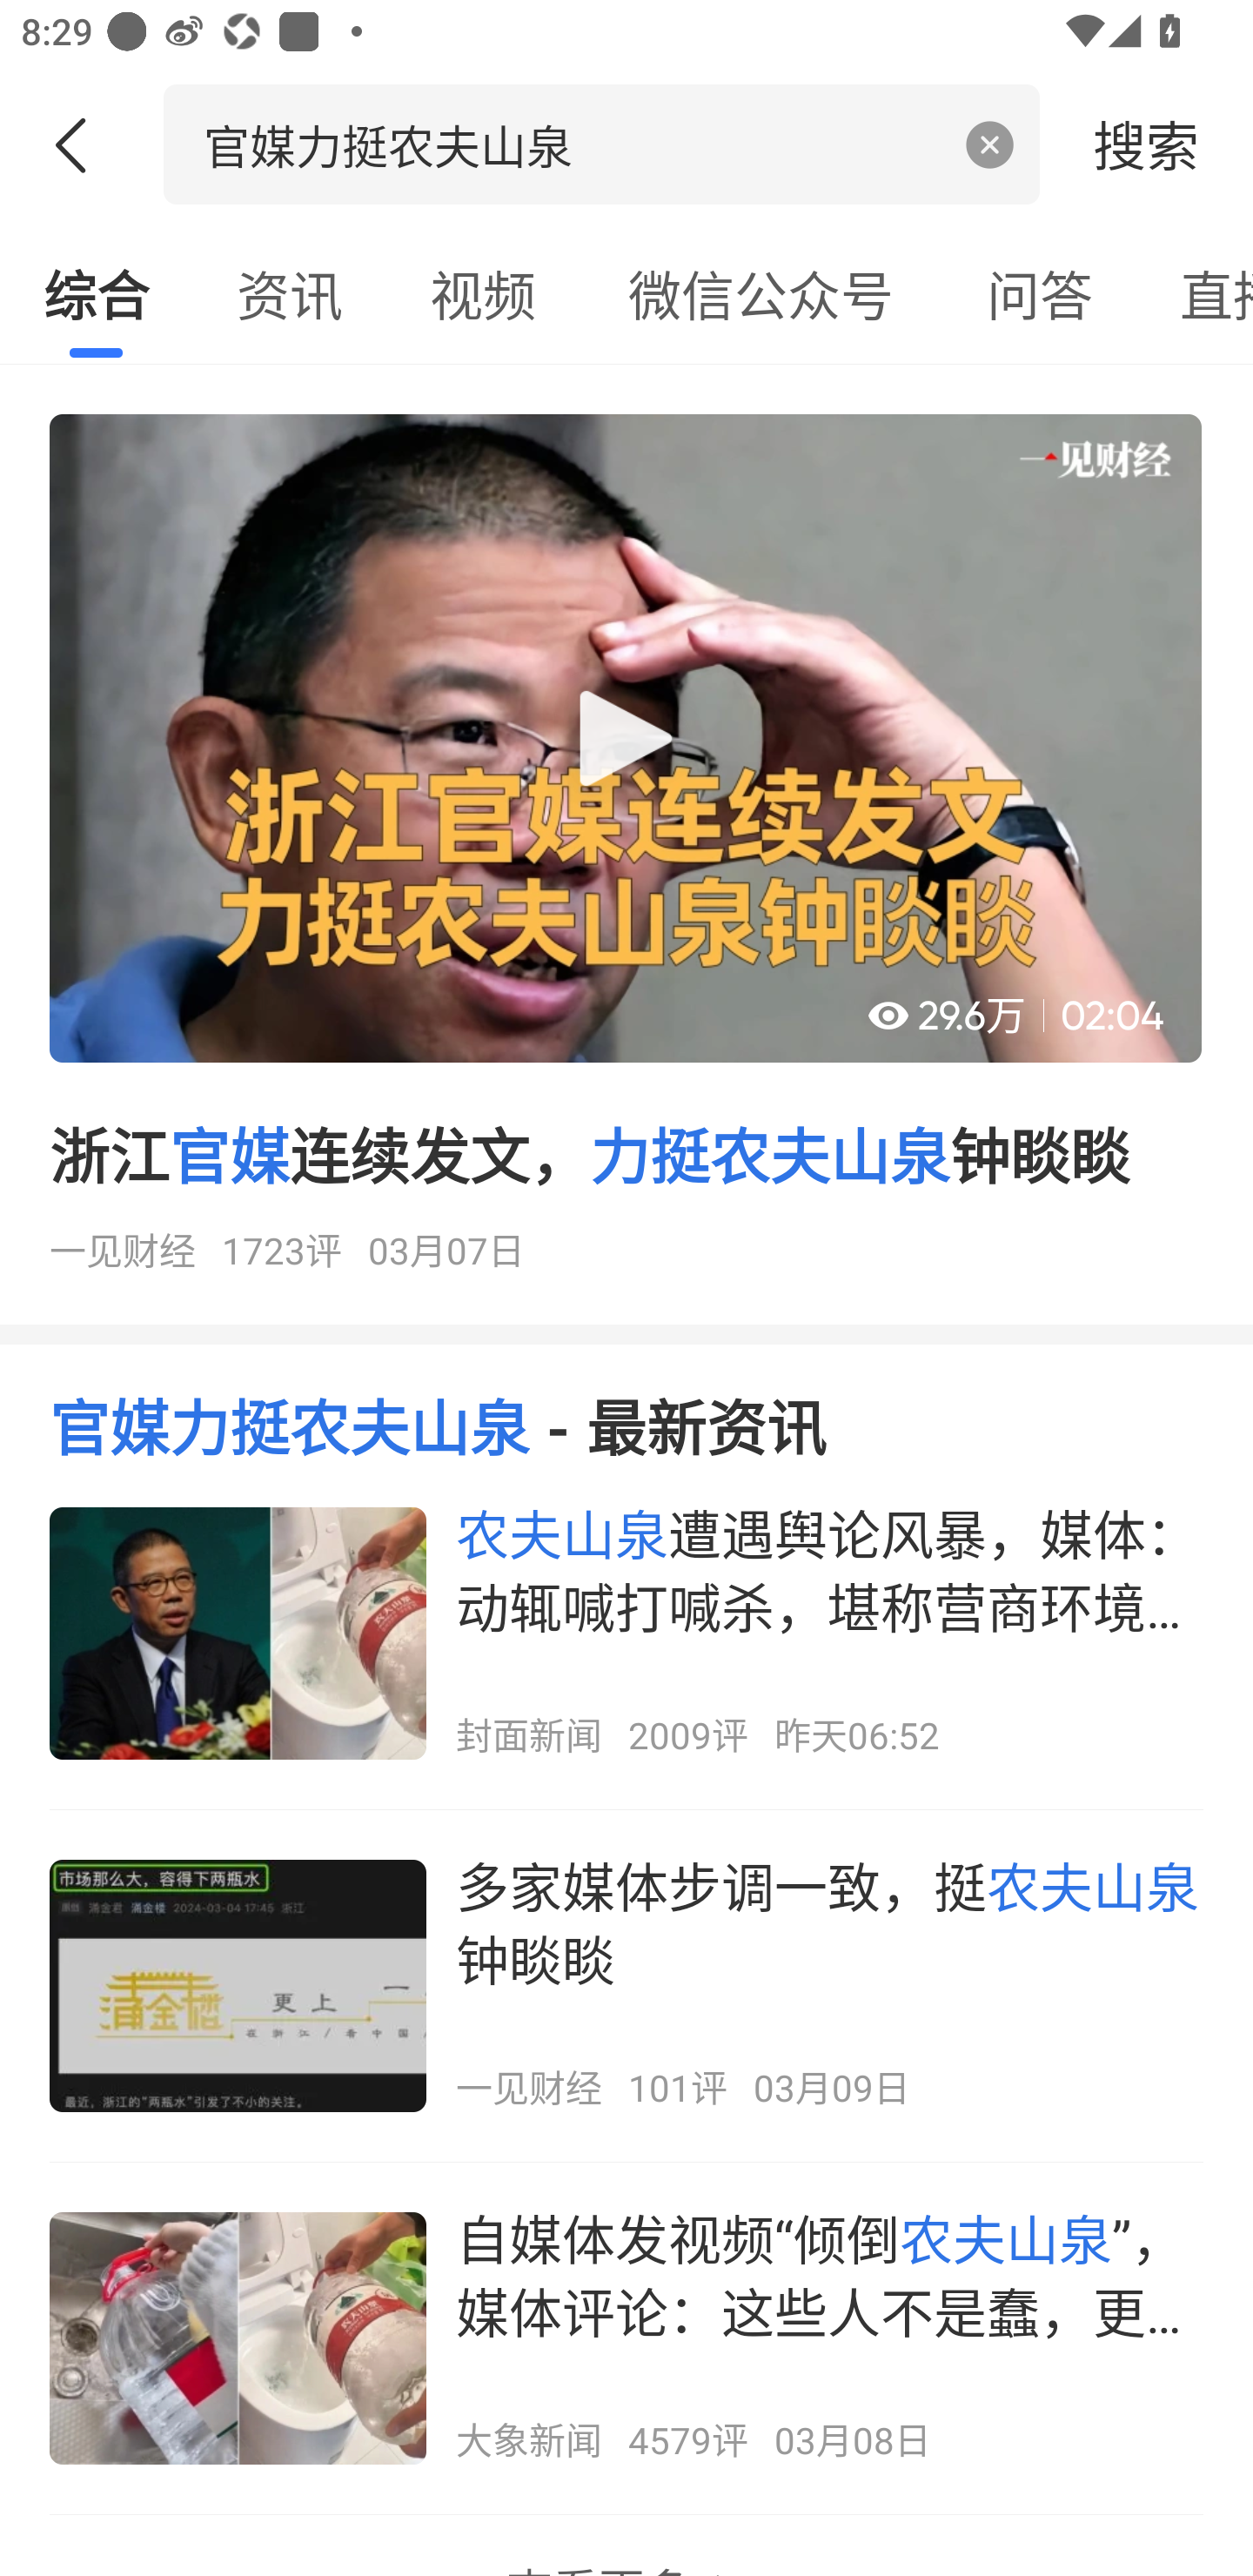  I want to click on 视频，可选中, so click(482, 294).